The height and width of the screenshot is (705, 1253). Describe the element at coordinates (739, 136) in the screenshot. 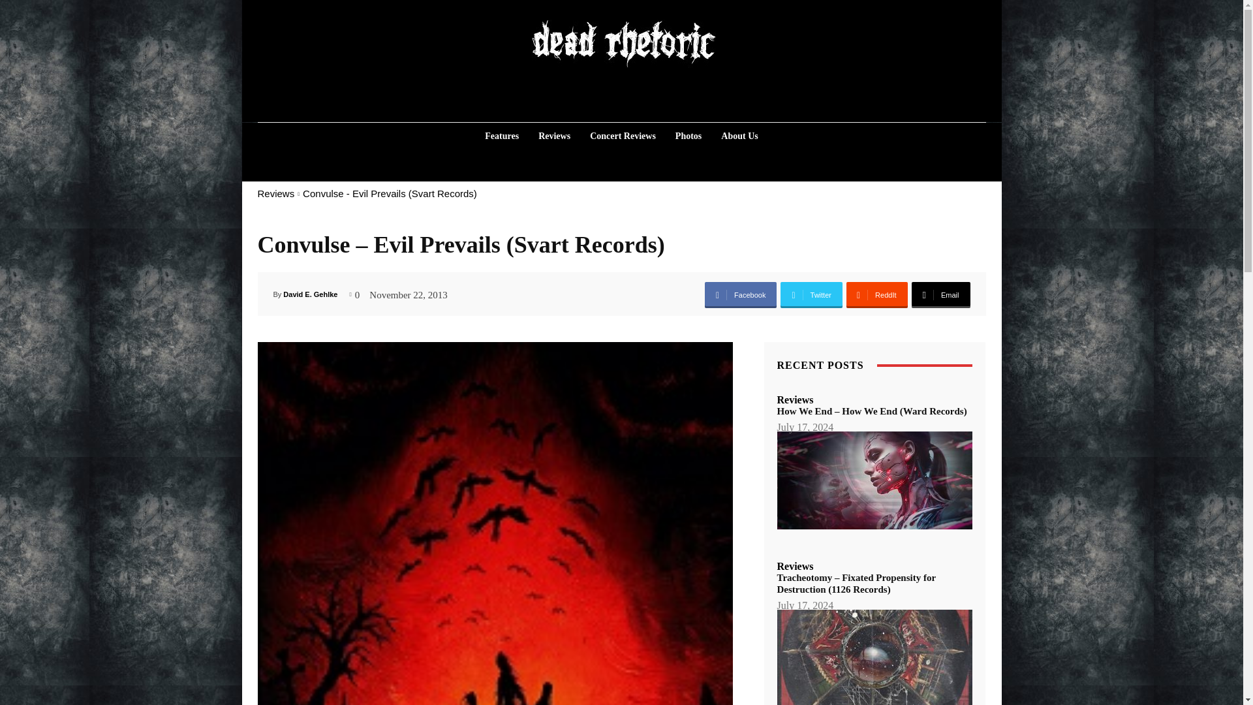

I see `About Us` at that location.